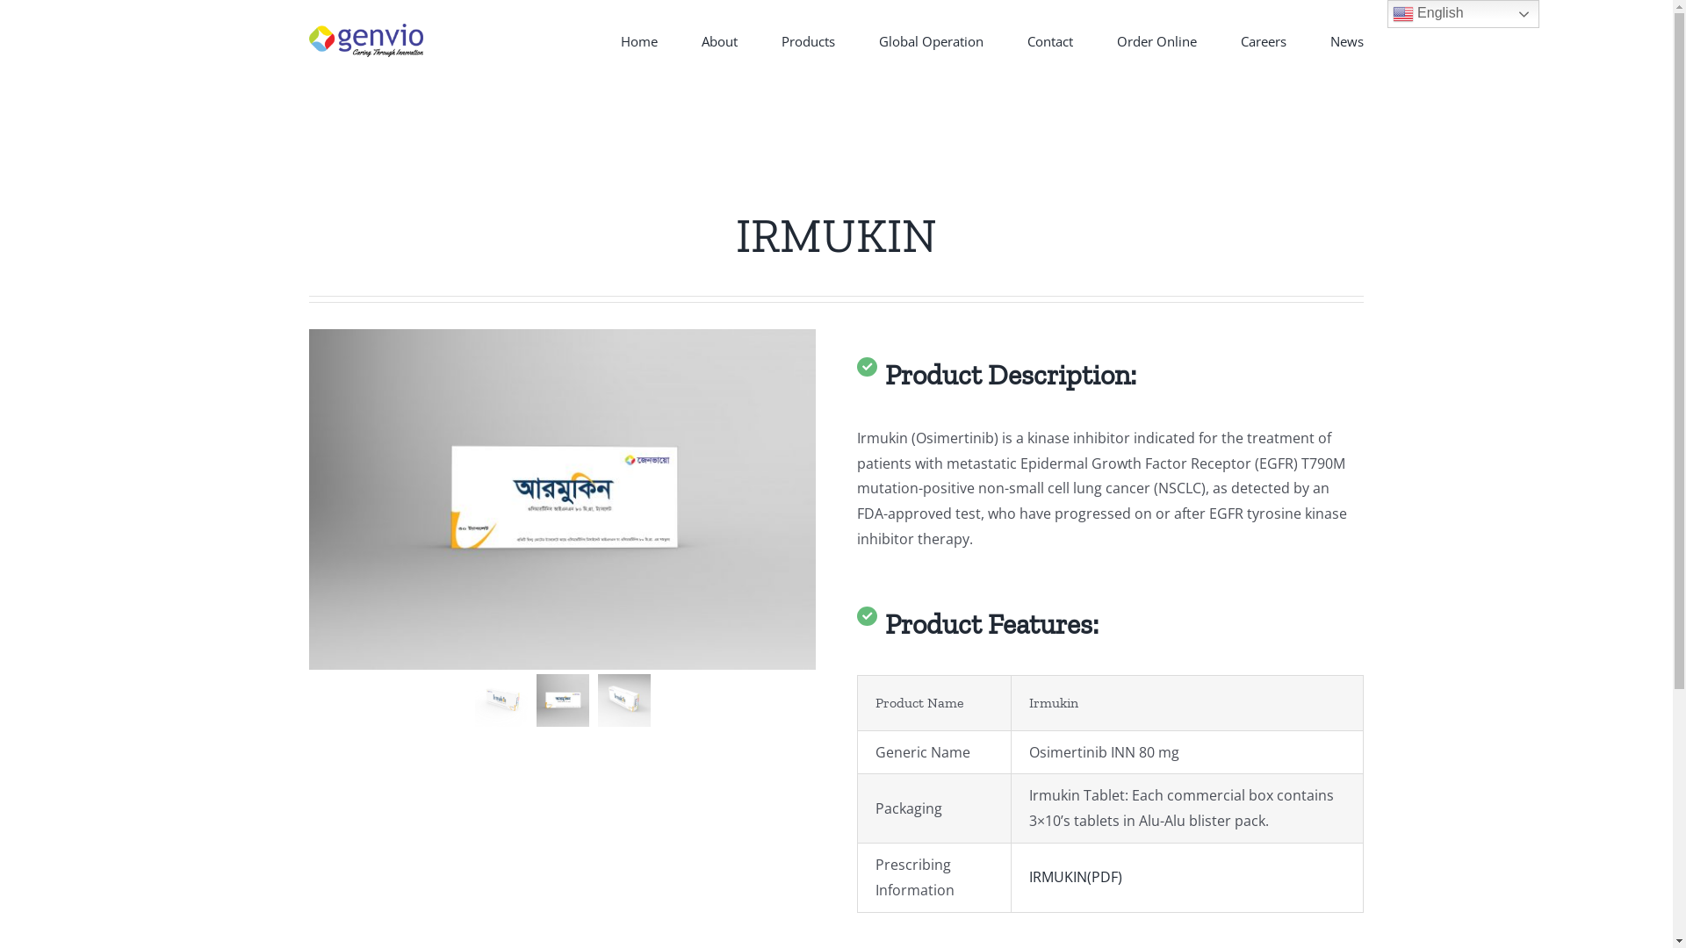  What do you see at coordinates (931, 40) in the screenshot?
I see `Global Operation` at bounding box center [931, 40].